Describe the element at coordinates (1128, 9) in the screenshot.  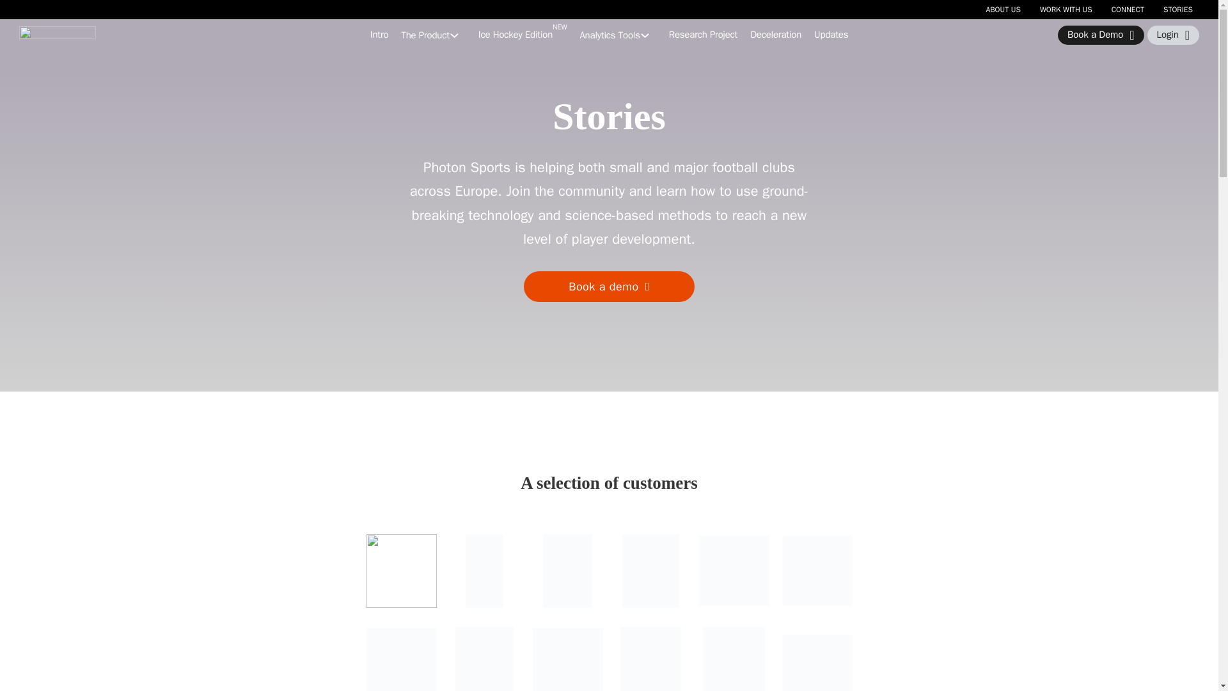
I see `The Product` at that location.